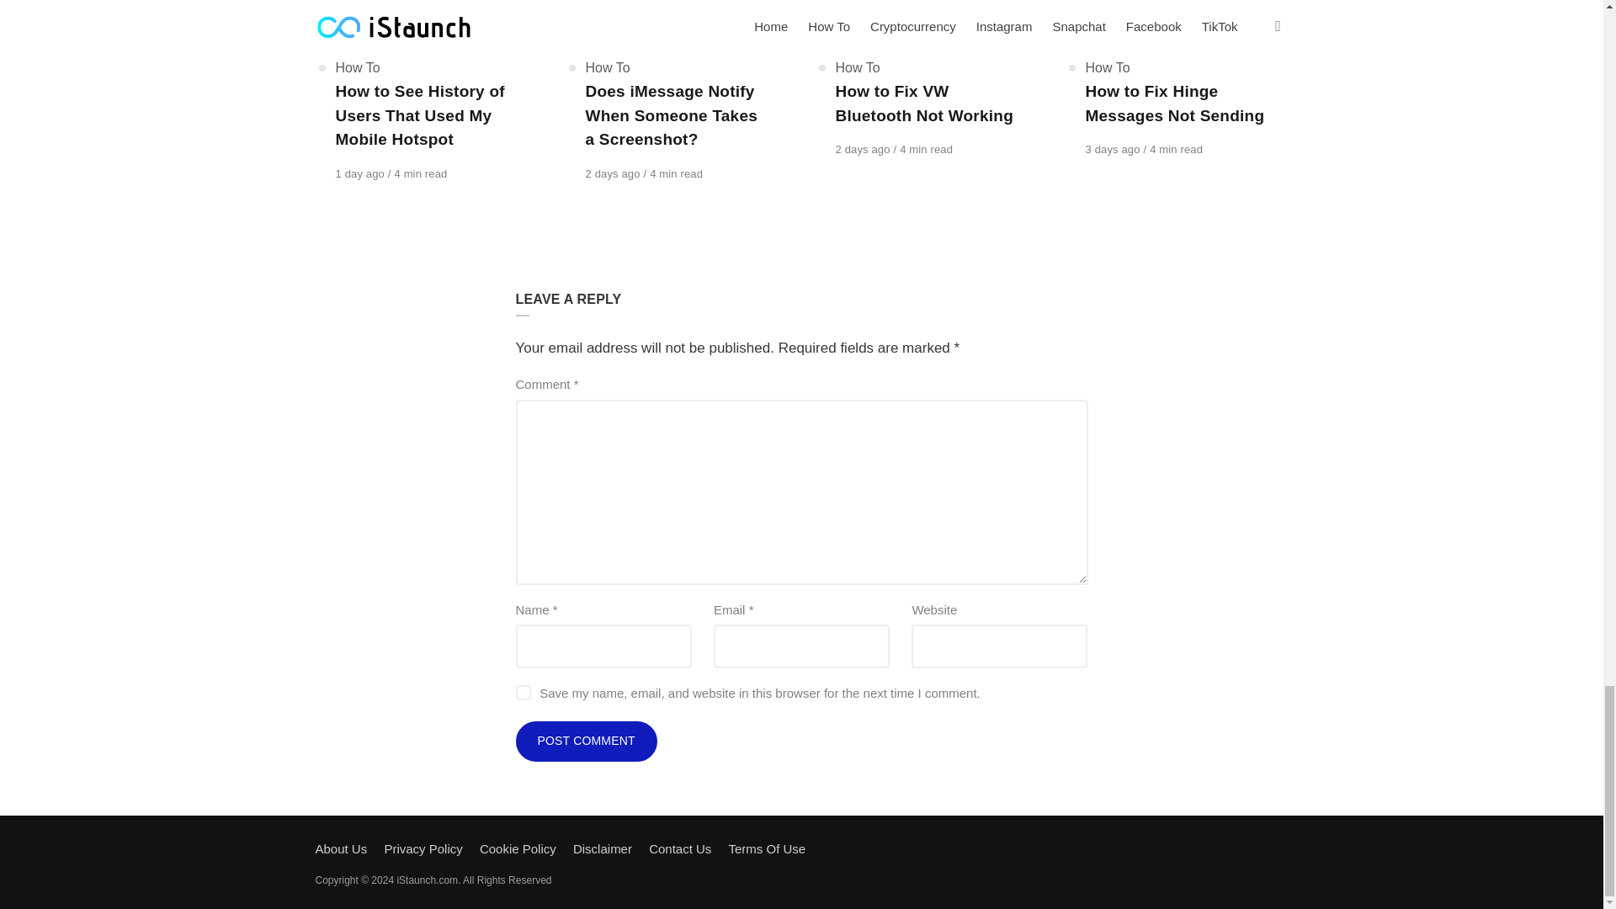  What do you see at coordinates (864, 148) in the screenshot?
I see `August 29, 2024` at bounding box center [864, 148].